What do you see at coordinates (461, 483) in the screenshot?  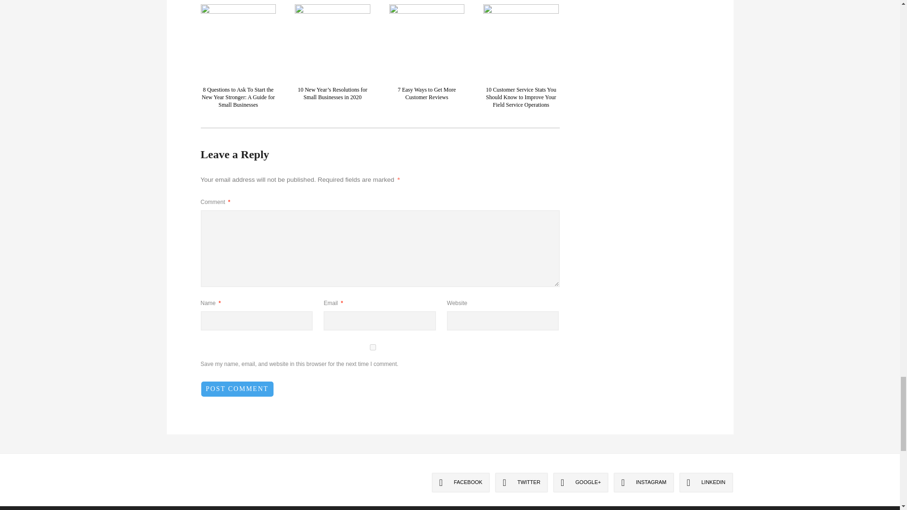 I see `Facebook` at bounding box center [461, 483].